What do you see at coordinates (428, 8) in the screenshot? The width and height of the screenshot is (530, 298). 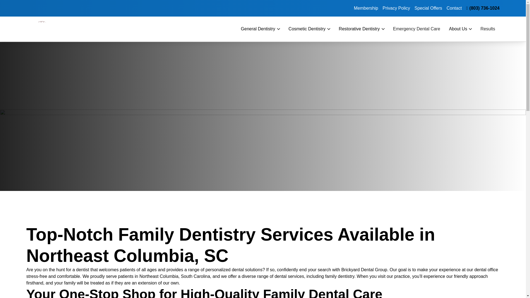 I see `Special Offers` at bounding box center [428, 8].